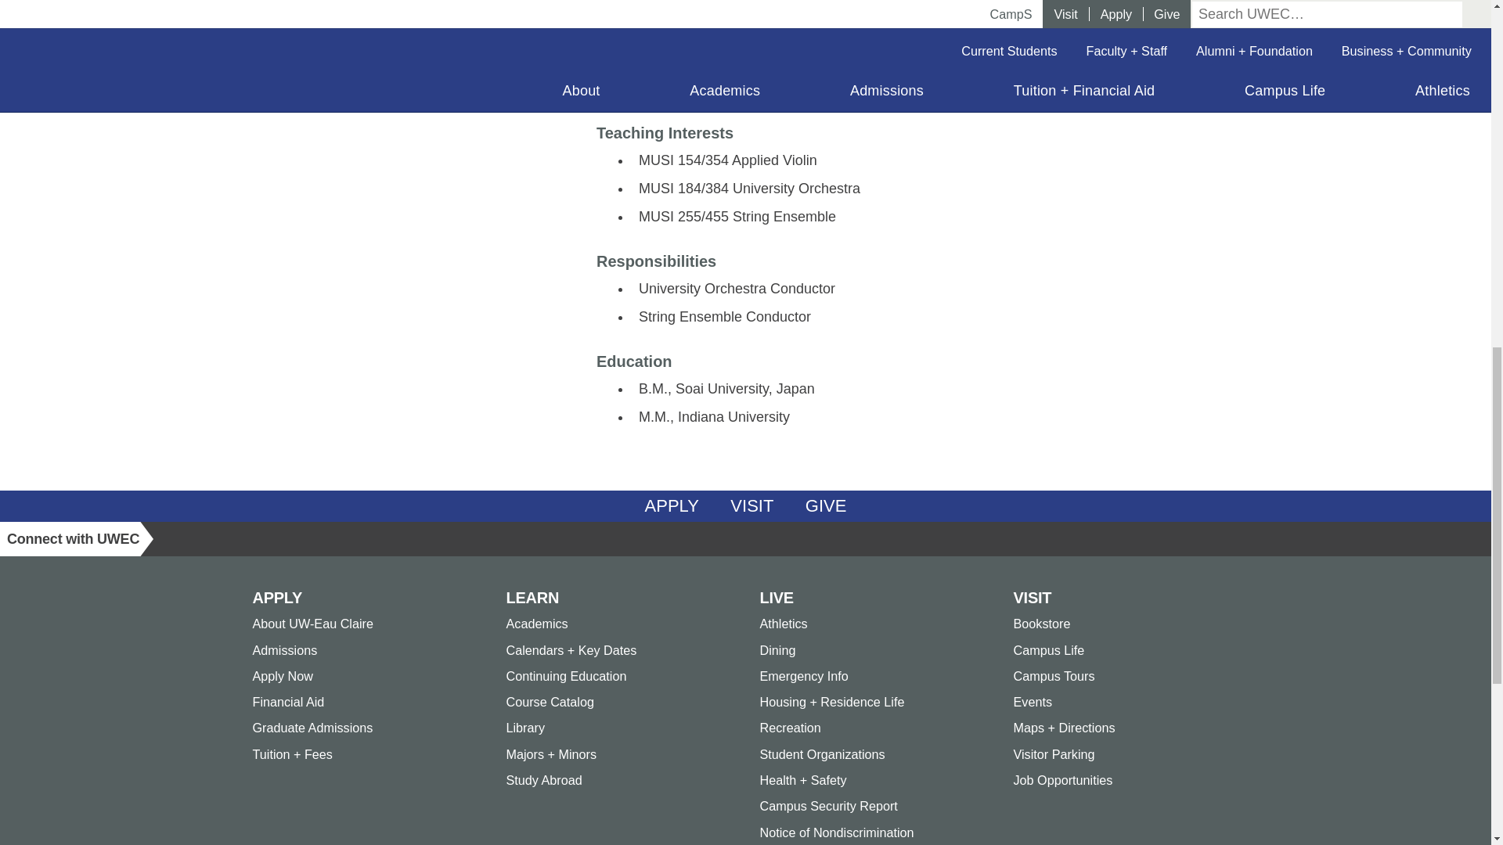 Image resolution: width=1503 pixels, height=845 pixels. I want to click on Subscribe to our YouTube channel, so click(402, 538).